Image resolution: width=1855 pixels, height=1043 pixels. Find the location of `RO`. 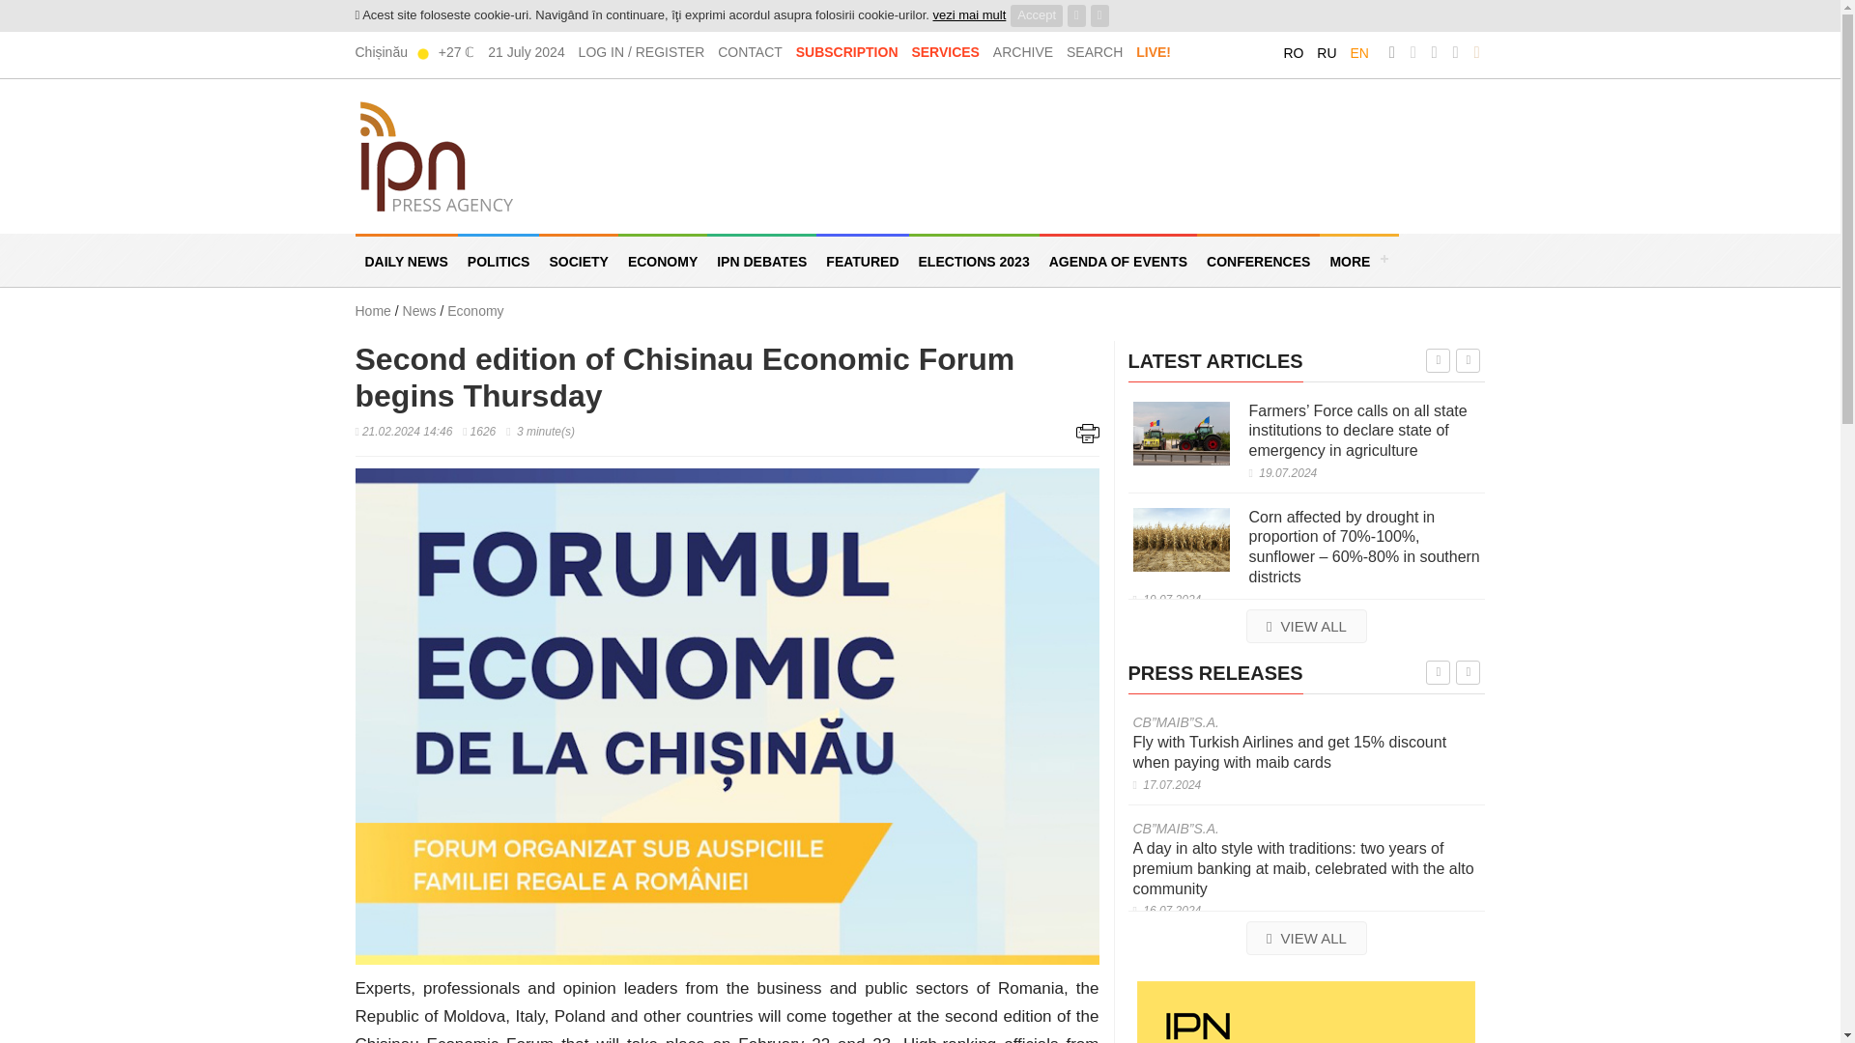

RO is located at coordinates (1293, 52).